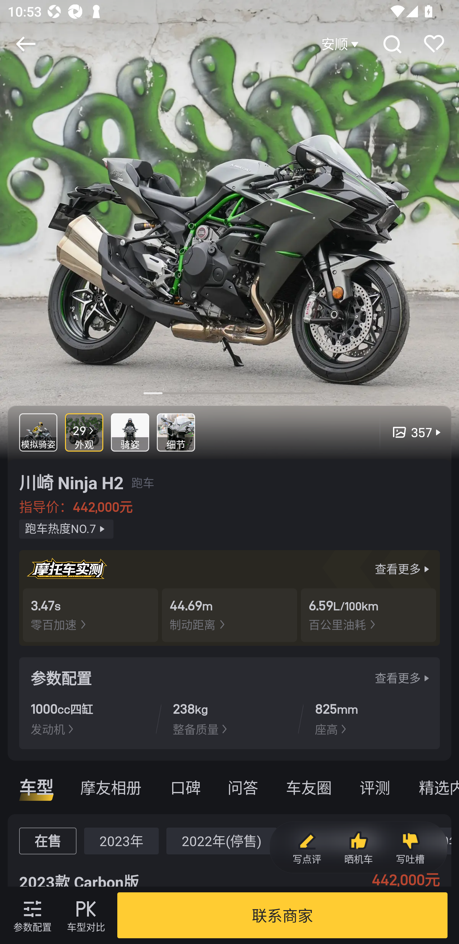 This screenshot has width=459, height=944. Describe the element at coordinates (186, 787) in the screenshot. I see `口碑` at that location.